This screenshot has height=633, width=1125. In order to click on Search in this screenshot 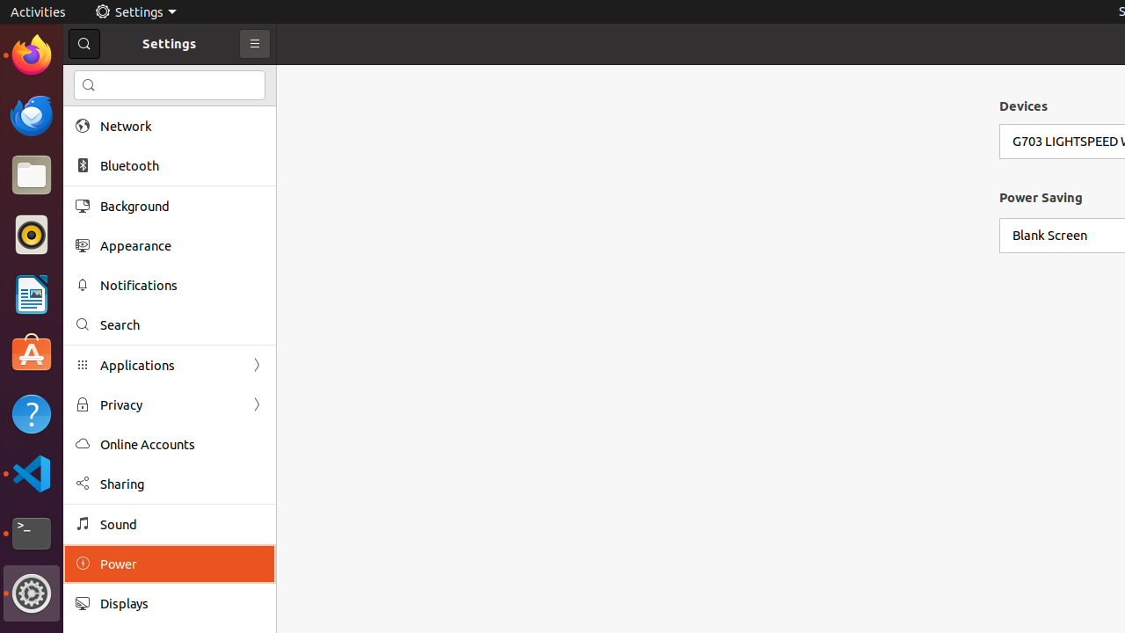, I will do `click(170, 85)`.